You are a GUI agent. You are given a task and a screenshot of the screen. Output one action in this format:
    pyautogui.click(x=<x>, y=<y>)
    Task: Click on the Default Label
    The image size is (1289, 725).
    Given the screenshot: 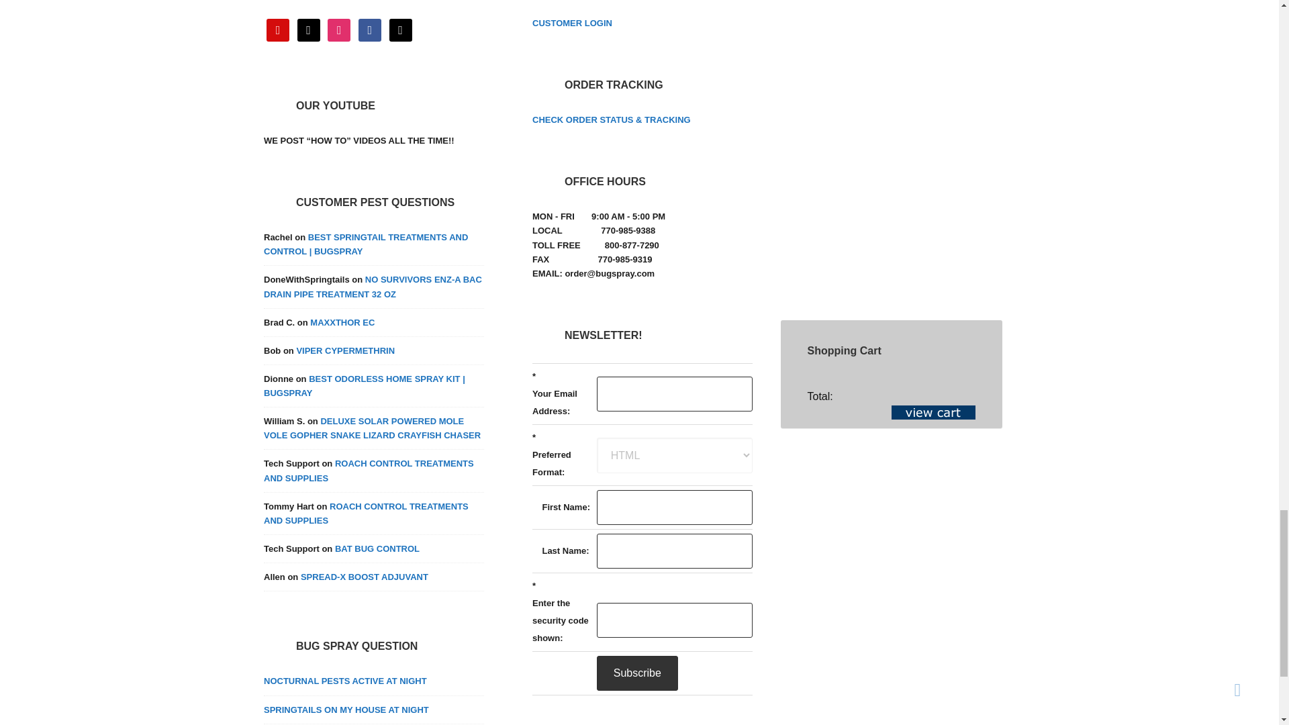 What is the action you would take?
    pyautogui.click(x=309, y=28)
    